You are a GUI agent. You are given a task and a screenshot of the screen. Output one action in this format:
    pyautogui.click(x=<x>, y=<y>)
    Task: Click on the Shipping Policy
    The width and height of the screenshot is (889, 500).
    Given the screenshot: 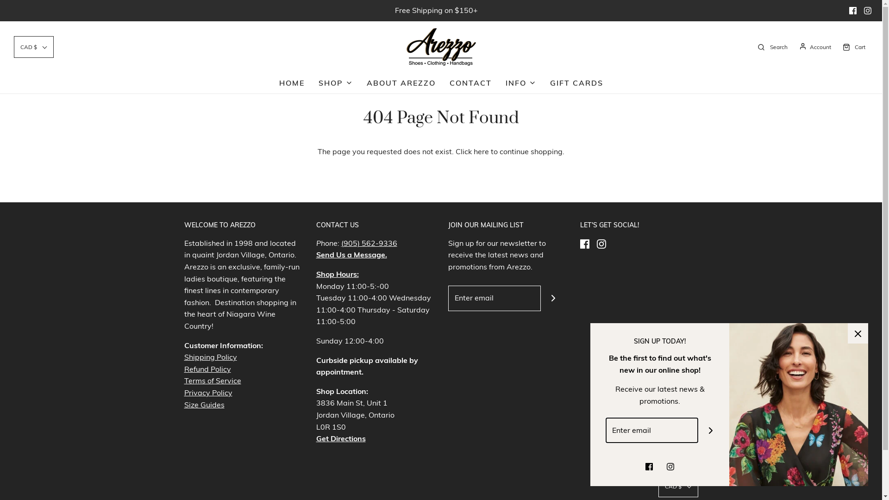 What is the action you would take?
    pyautogui.click(x=211, y=357)
    